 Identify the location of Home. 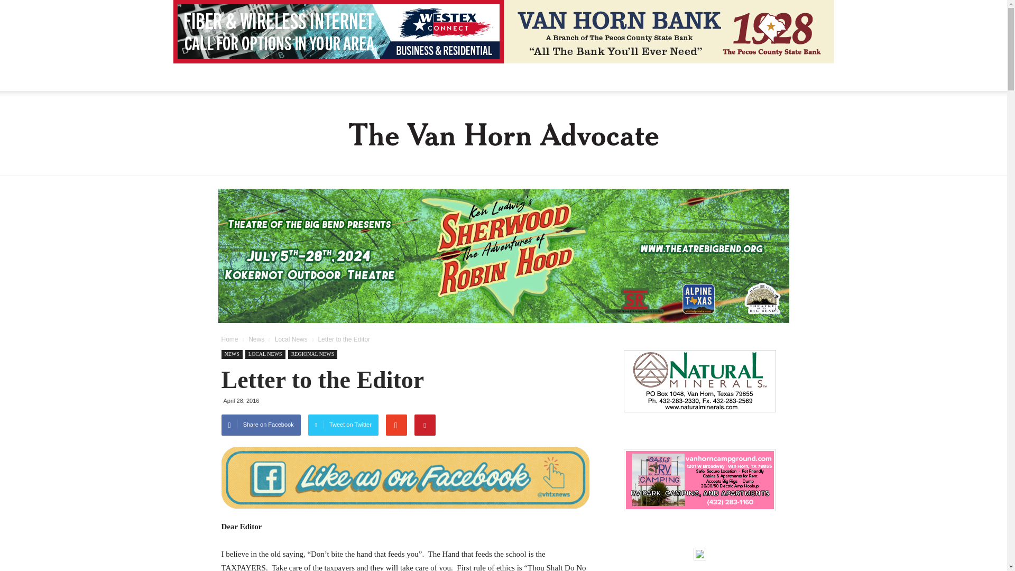
(229, 339).